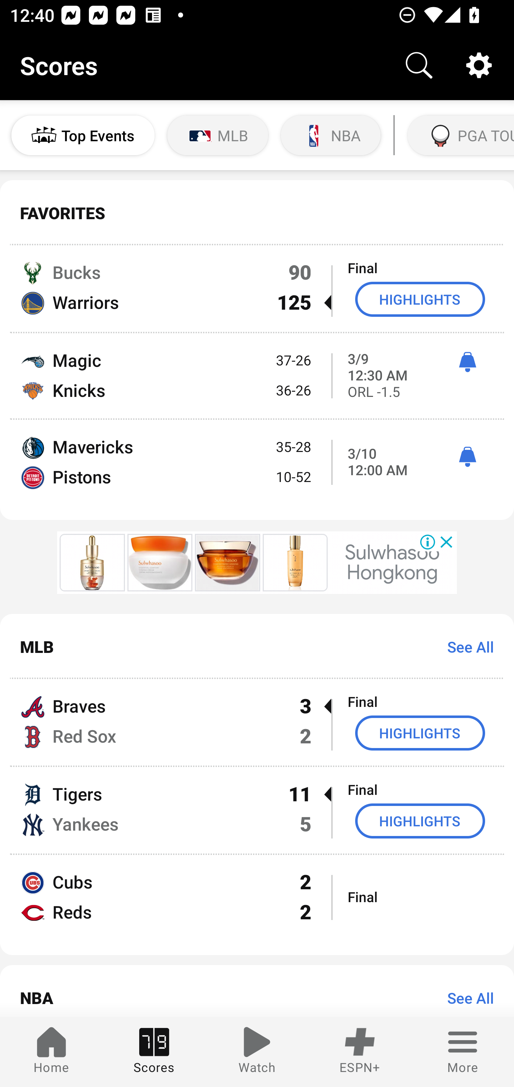 The image size is (514, 1087). I want to click on Mavericks 35-28 Pistons 10-52 3/10 12:00 AM ì, so click(257, 469).